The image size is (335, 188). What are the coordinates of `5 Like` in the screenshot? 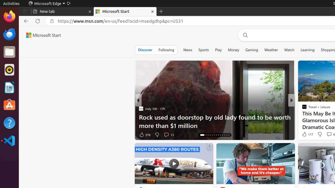 It's located at (304, 135).